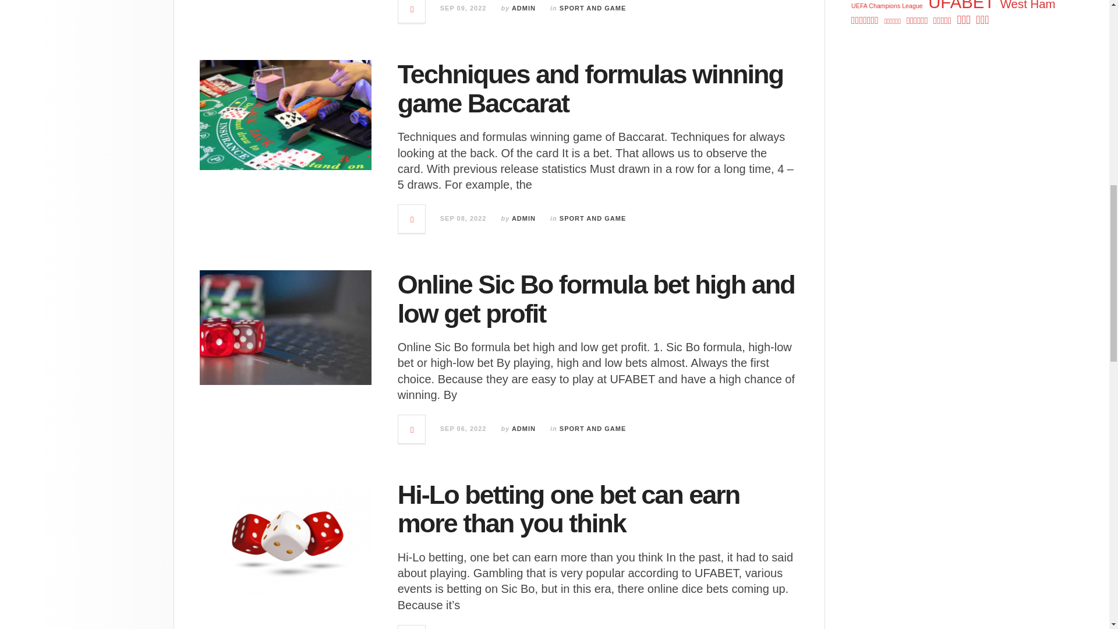  I want to click on ADMIN, so click(523, 429).